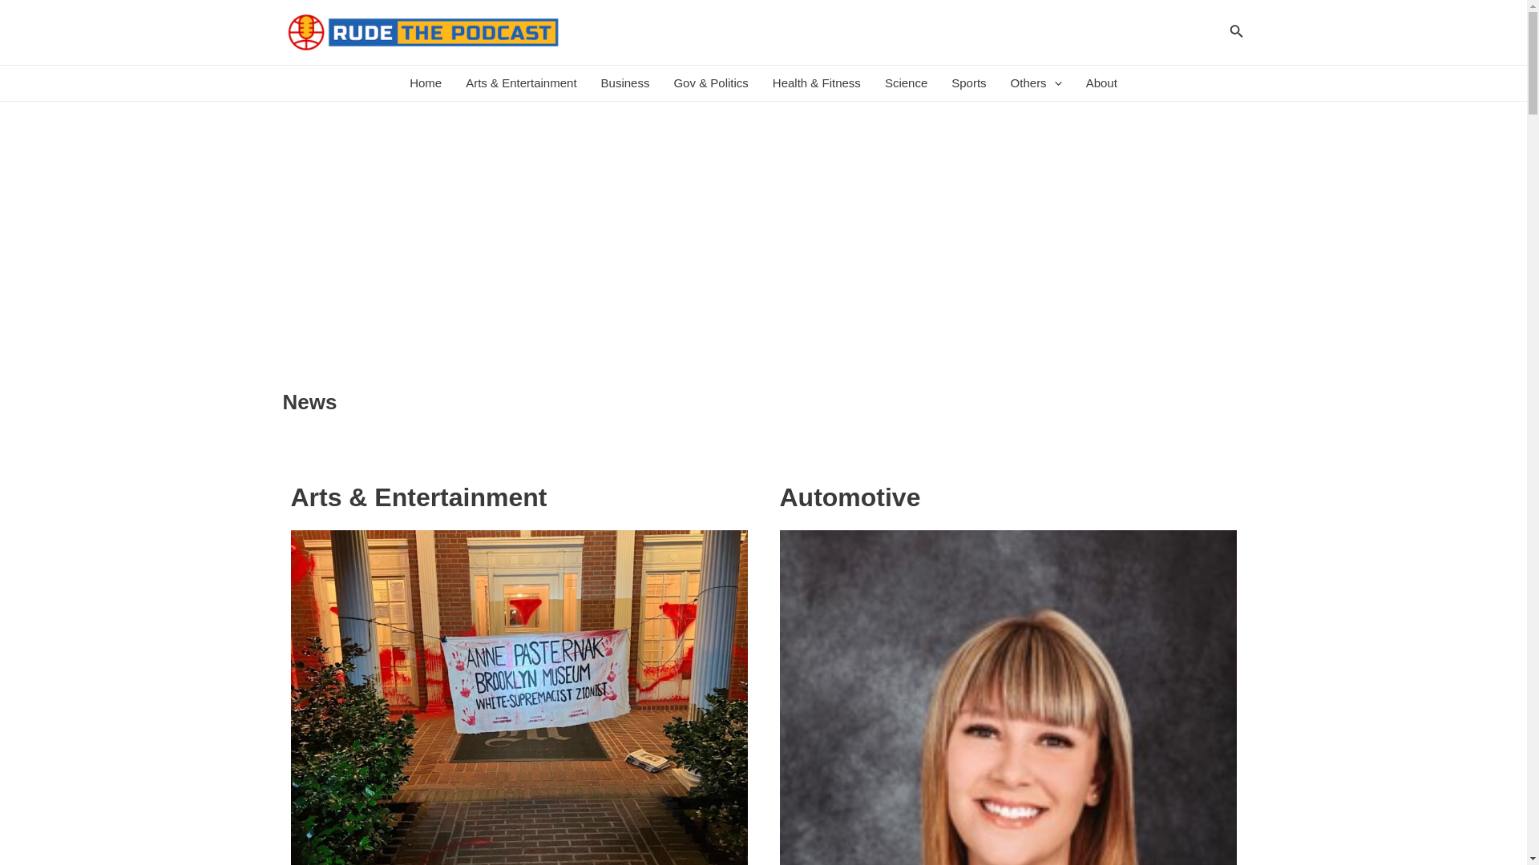  I want to click on Sports, so click(968, 83).